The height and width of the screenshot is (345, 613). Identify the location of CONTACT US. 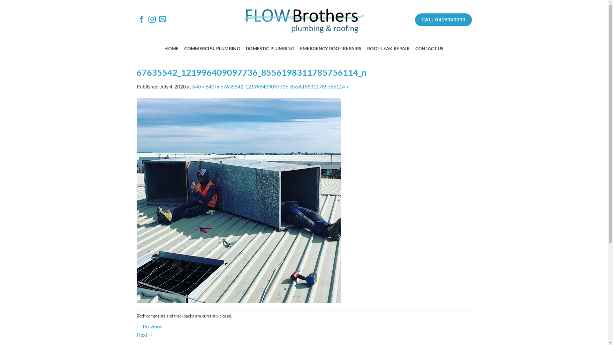
(430, 49).